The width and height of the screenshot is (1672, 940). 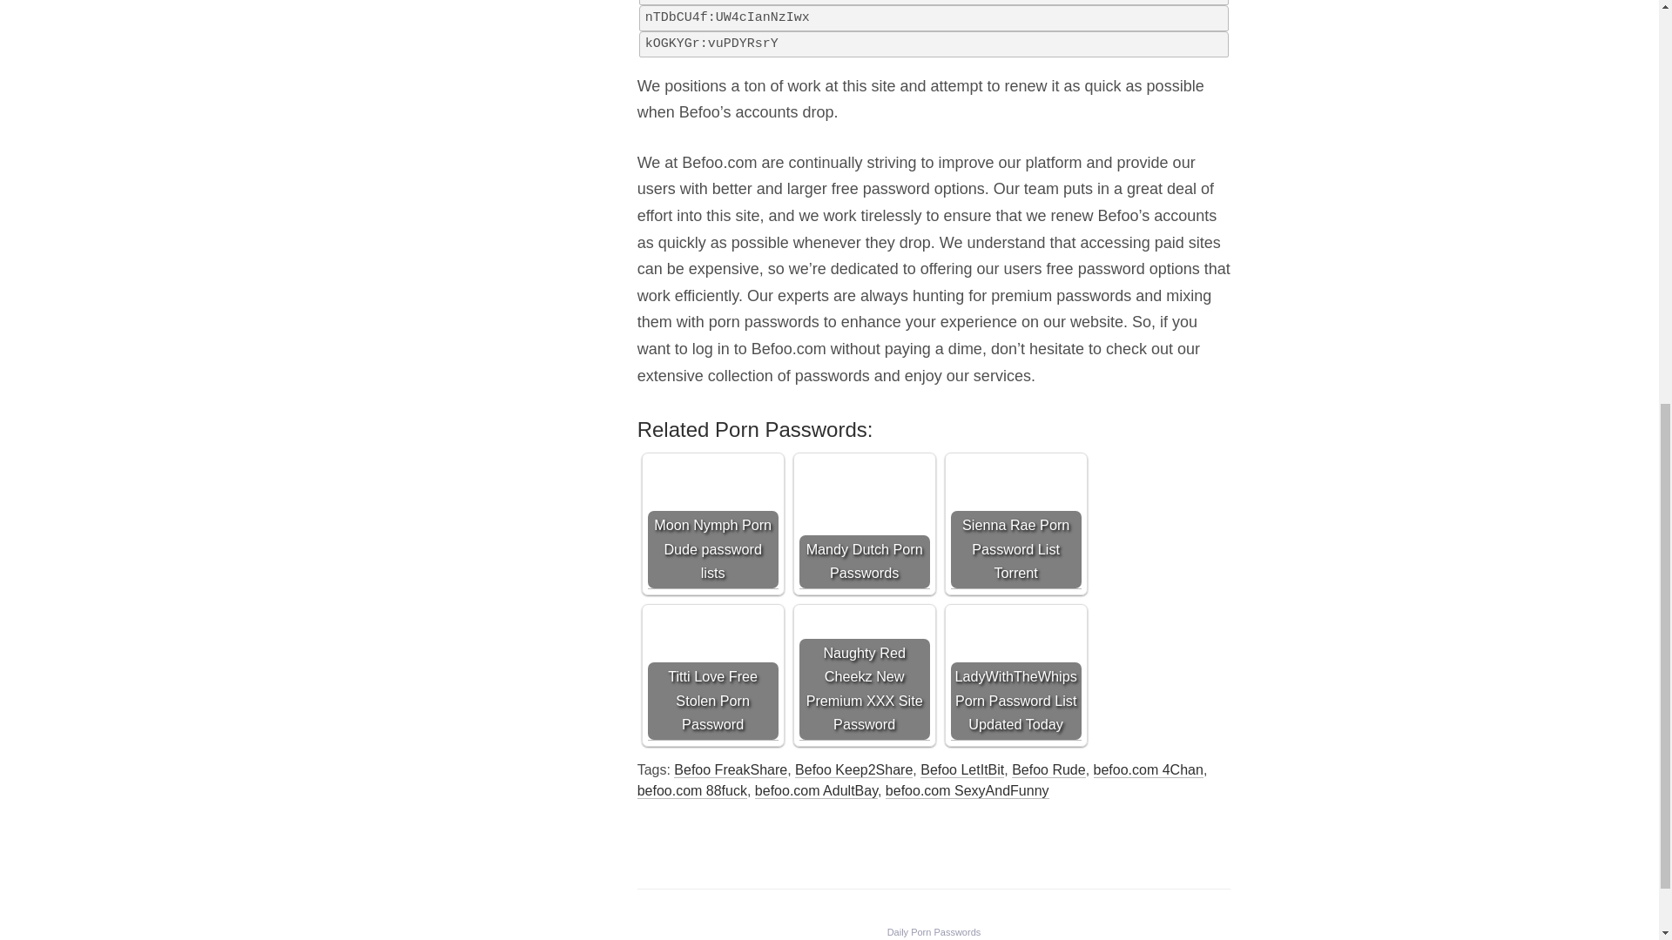 What do you see at coordinates (1016, 675) in the screenshot?
I see `LadyWithTheWhips Porn Password List Updated Today` at bounding box center [1016, 675].